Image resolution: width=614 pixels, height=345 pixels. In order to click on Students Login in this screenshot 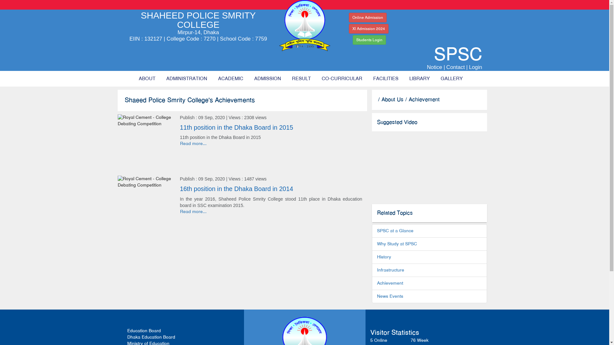, I will do `click(369, 40)`.